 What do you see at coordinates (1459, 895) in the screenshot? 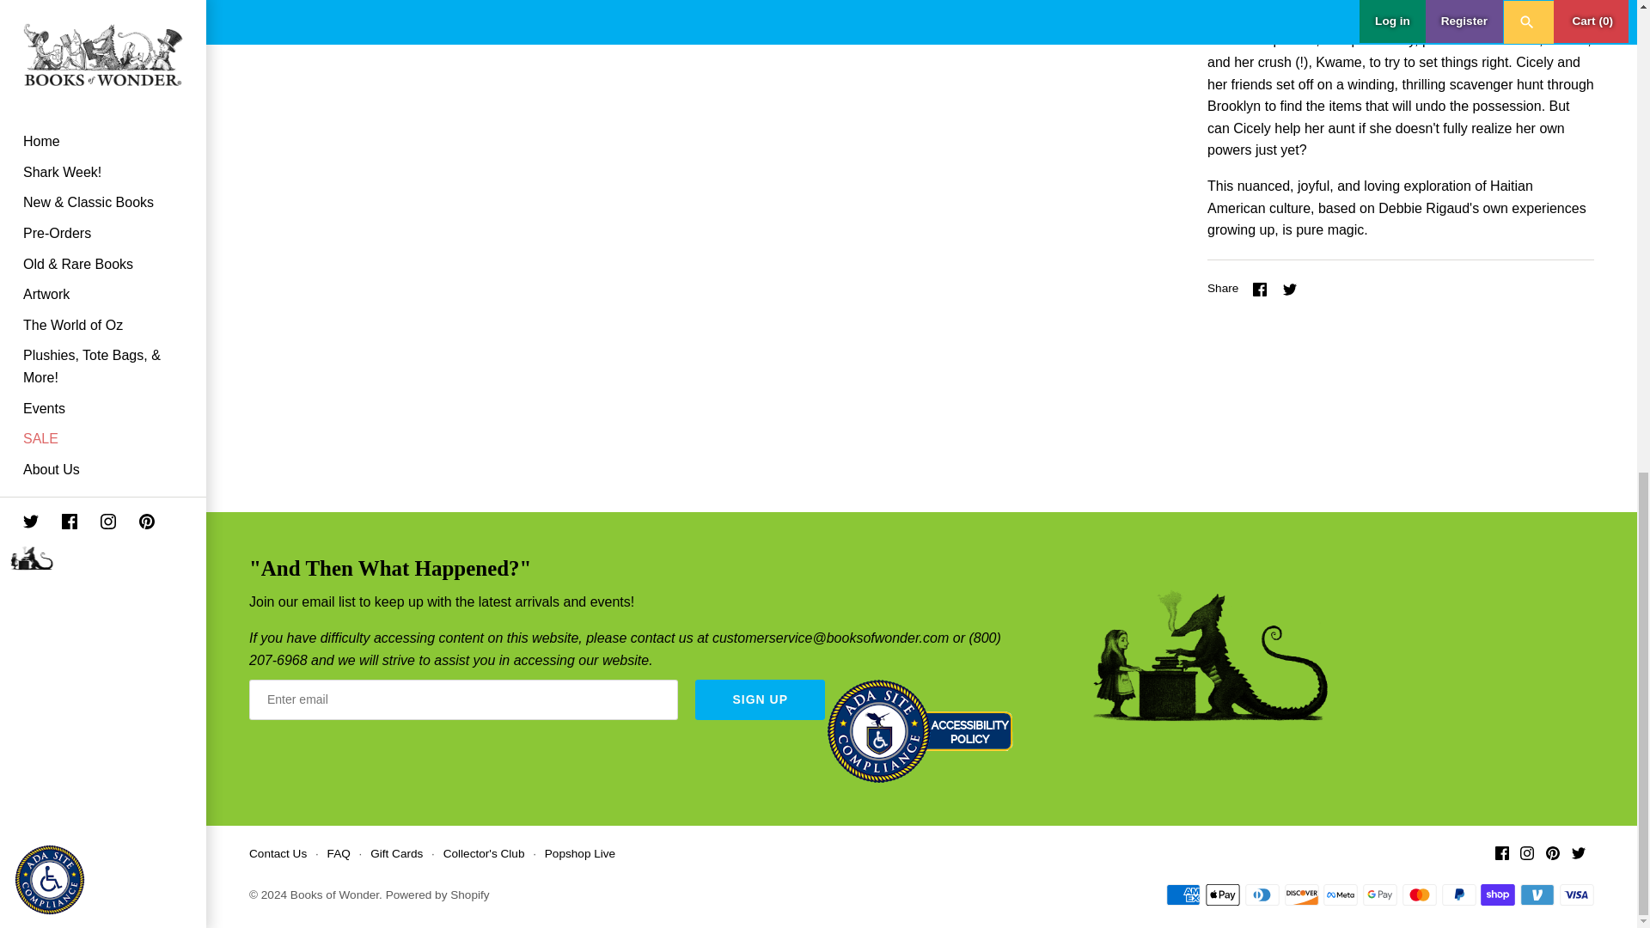
I see `PayPal` at bounding box center [1459, 895].